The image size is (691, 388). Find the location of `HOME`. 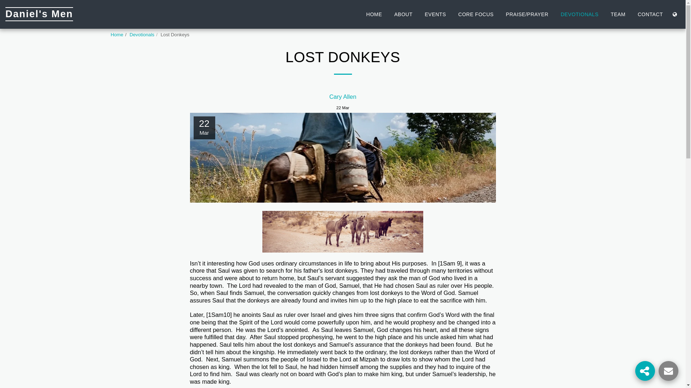

HOME is located at coordinates (374, 14).